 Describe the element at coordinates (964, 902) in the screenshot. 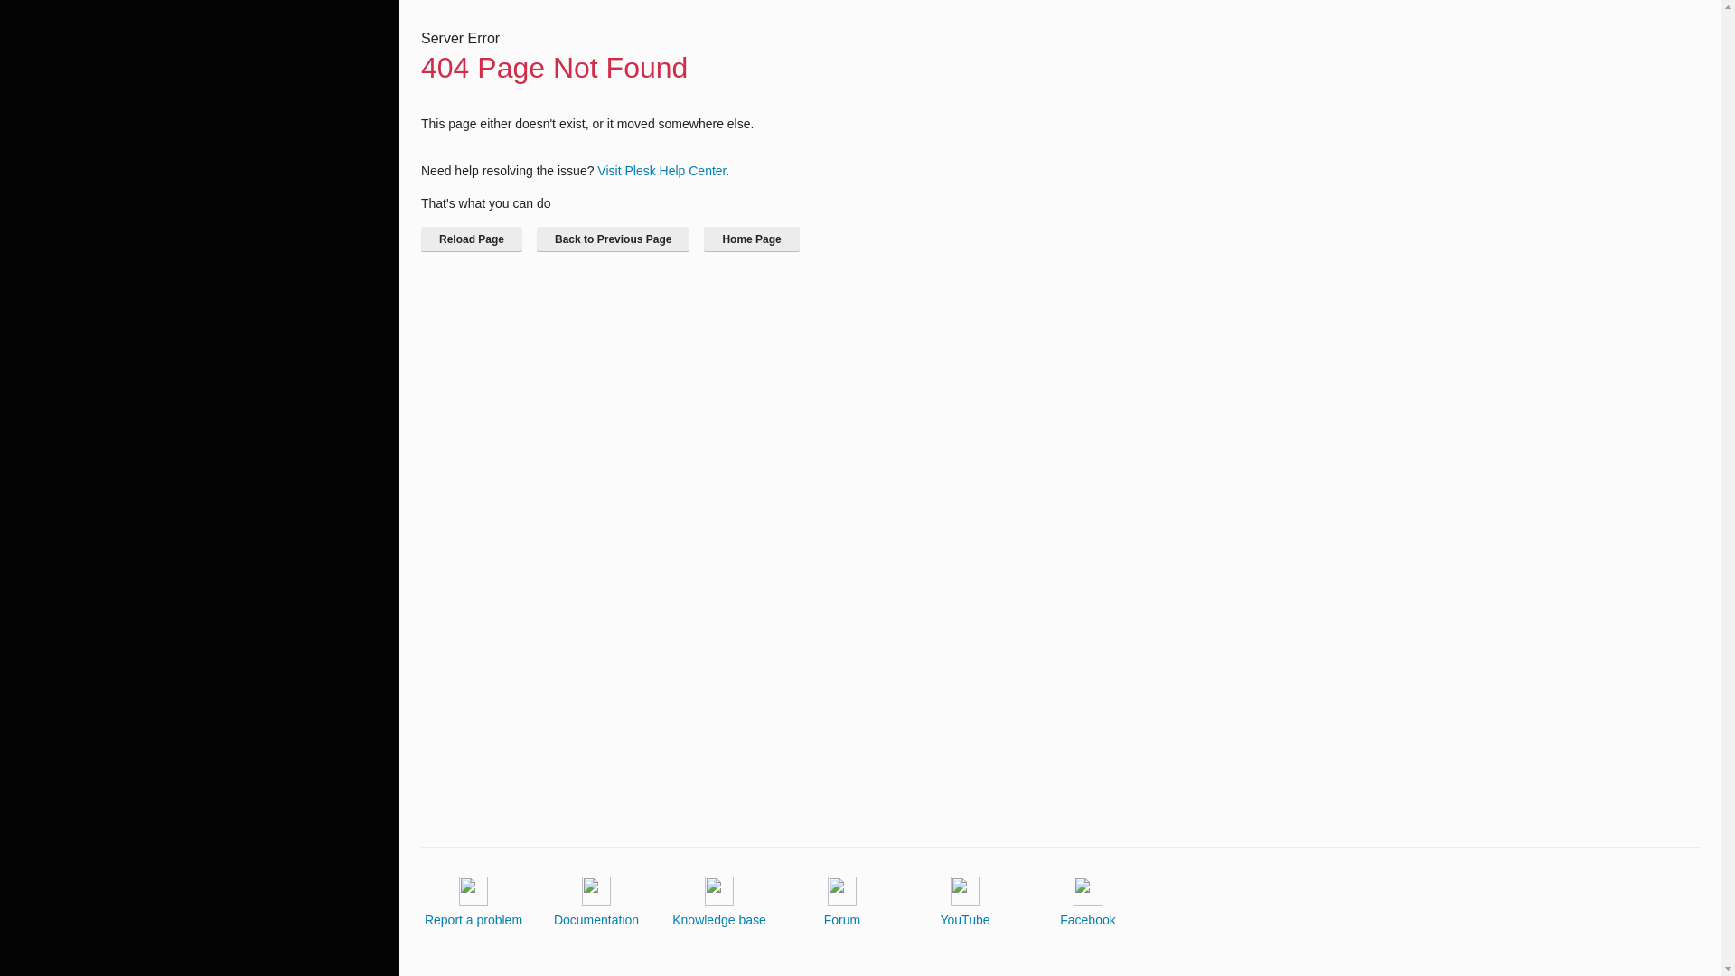

I see `YouTube` at that location.